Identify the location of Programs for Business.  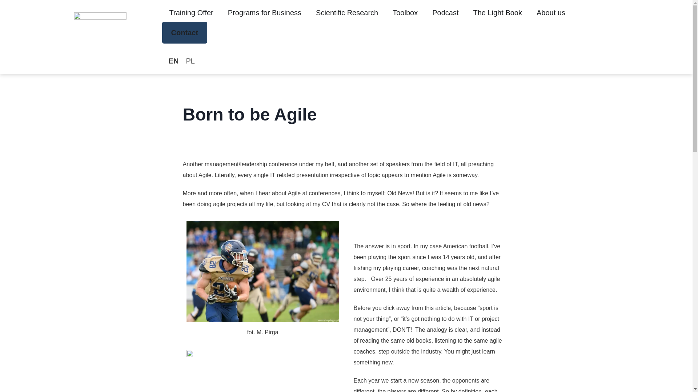
(265, 12).